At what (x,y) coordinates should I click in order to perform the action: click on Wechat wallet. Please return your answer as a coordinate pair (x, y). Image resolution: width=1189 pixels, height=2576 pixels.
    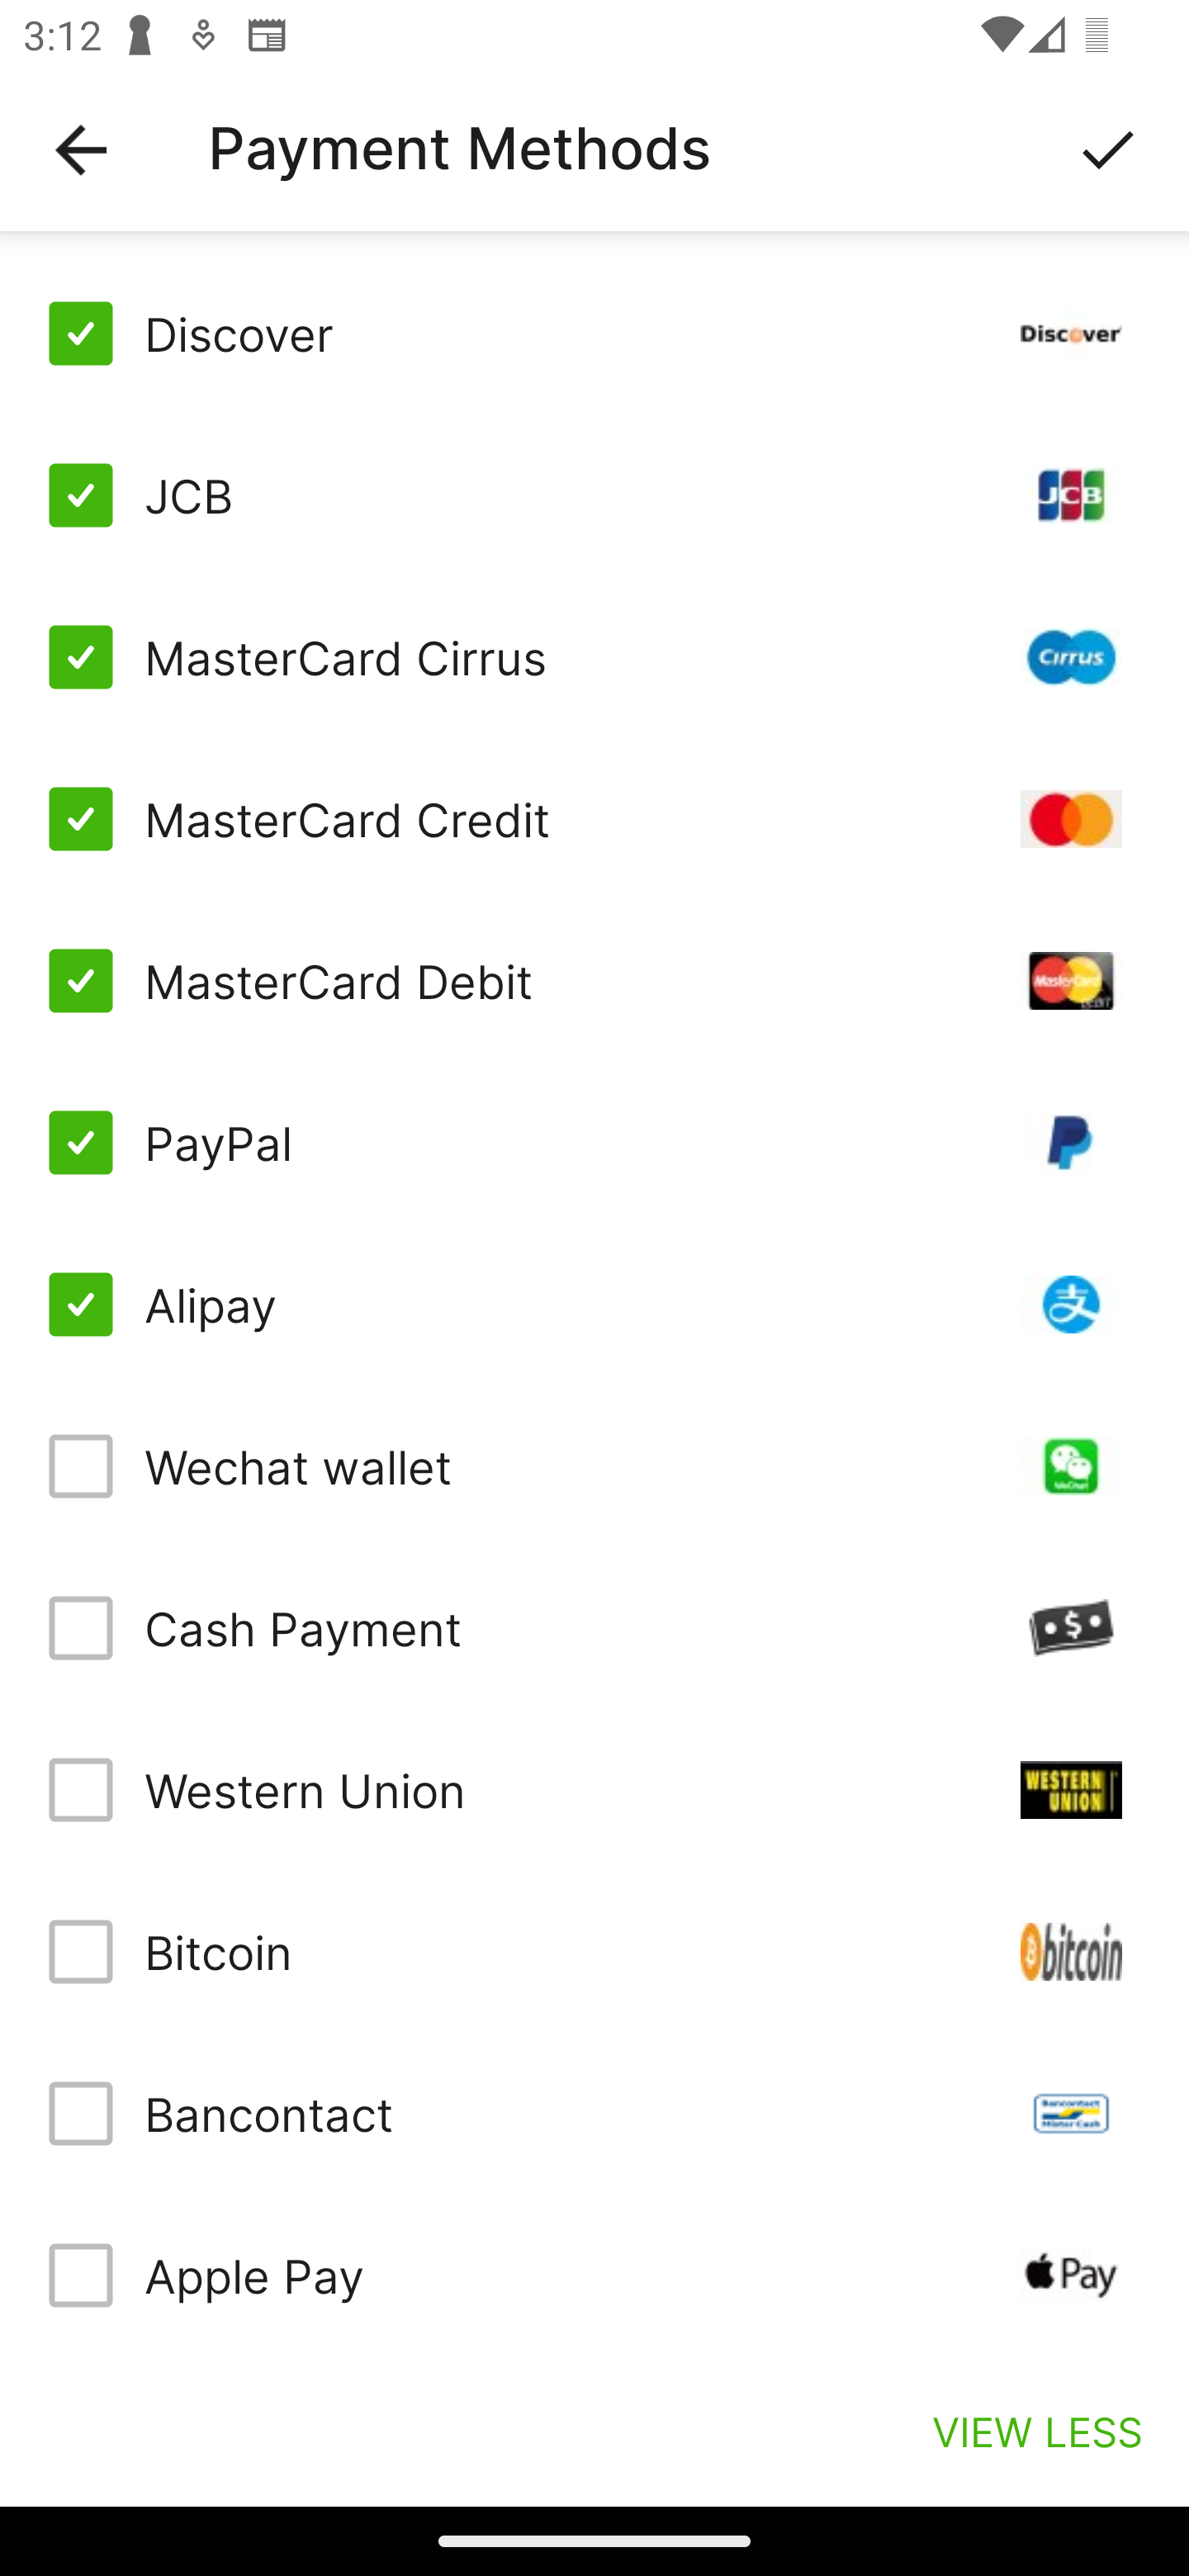
    Looking at the image, I should click on (594, 1466).